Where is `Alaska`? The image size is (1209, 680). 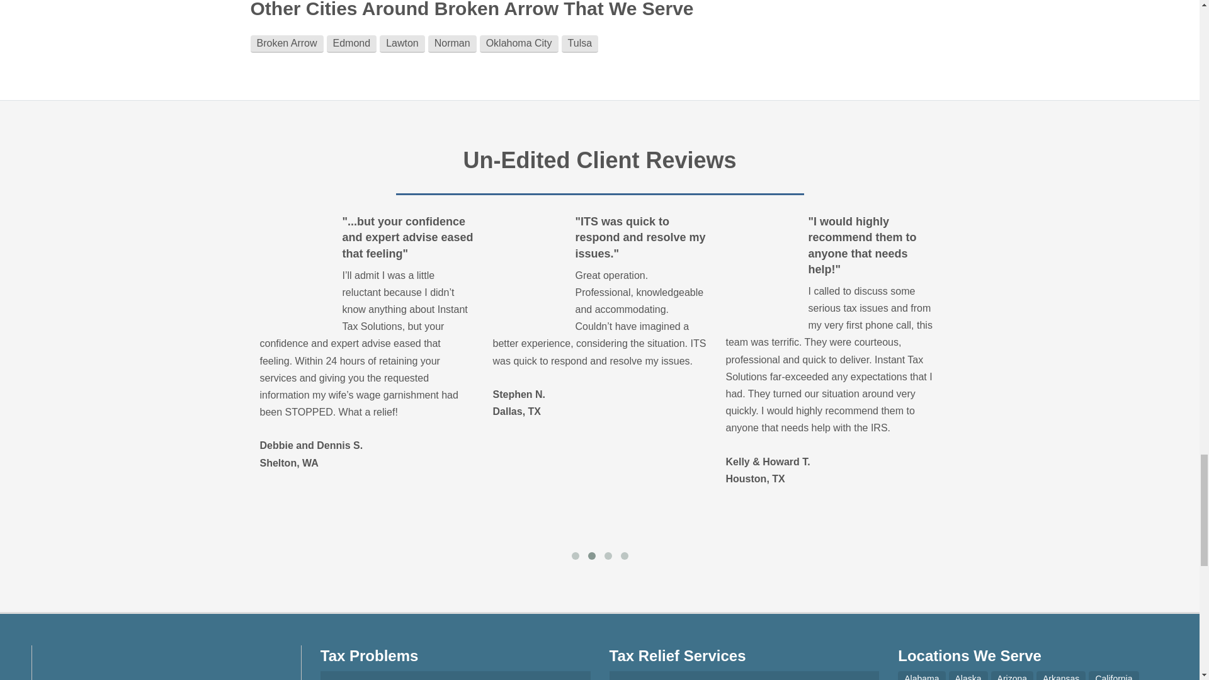 Alaska is located at coordinates (968, 675).